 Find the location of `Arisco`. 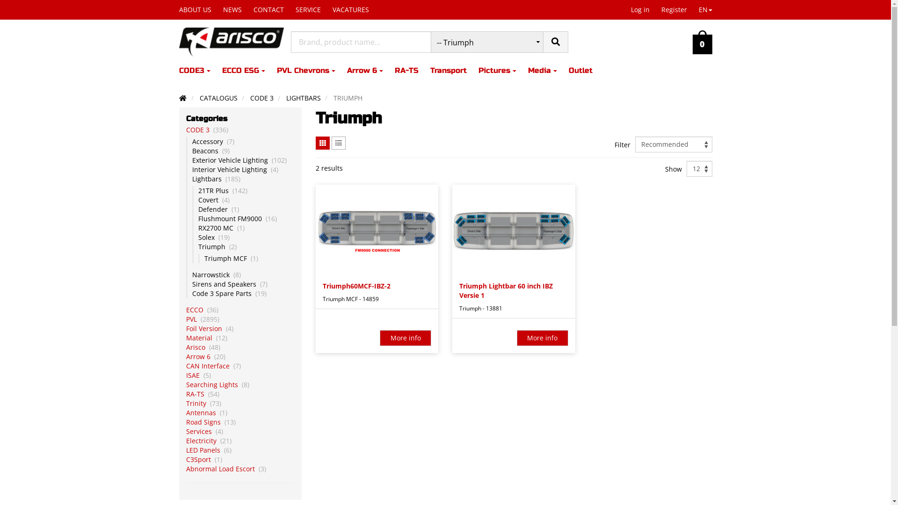

Arisco is located at coordinates (231, 42).